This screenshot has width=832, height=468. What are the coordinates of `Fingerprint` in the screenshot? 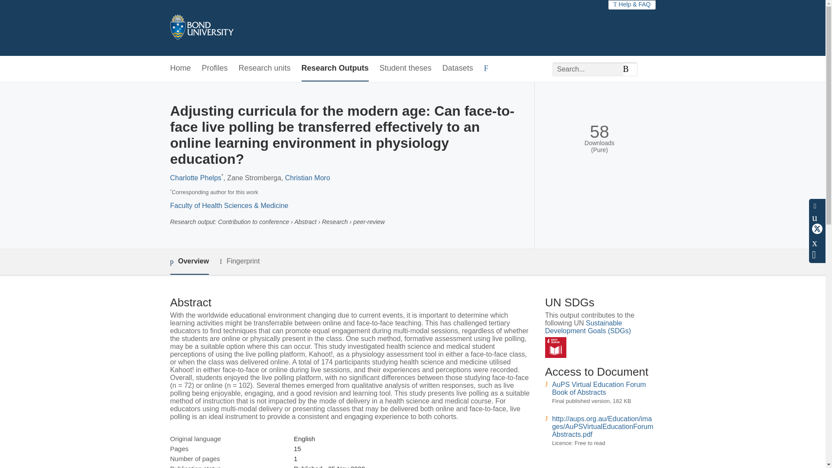 It's located at (239, 261).